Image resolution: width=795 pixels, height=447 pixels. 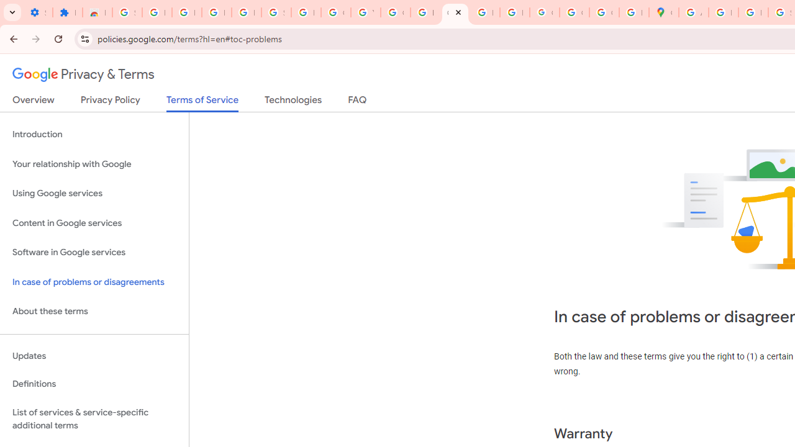 What do you see at coordinates (127, 12) in the screenshot?
I see `Sign in - Google Accounts` at bounding box center [127, 12].